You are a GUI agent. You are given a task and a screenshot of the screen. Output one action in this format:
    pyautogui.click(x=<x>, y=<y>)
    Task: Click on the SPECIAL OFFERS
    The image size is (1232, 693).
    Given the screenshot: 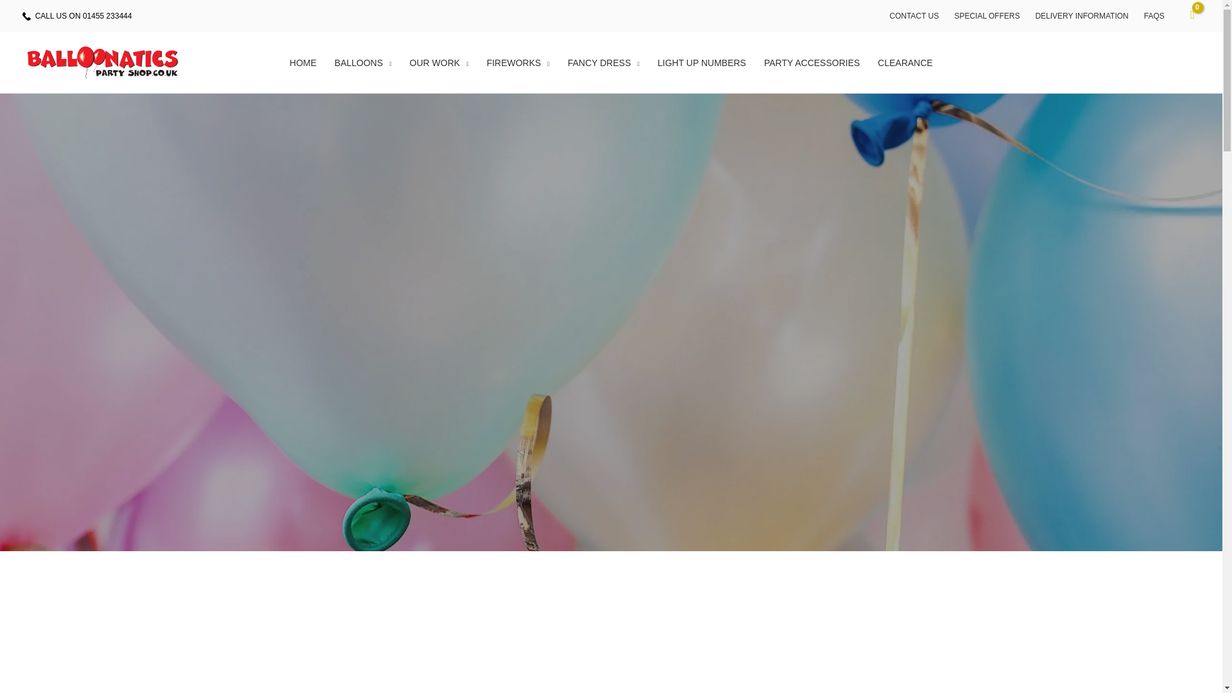 What is the action you would take?
    pyautogui.click(x=987, y=15)
    